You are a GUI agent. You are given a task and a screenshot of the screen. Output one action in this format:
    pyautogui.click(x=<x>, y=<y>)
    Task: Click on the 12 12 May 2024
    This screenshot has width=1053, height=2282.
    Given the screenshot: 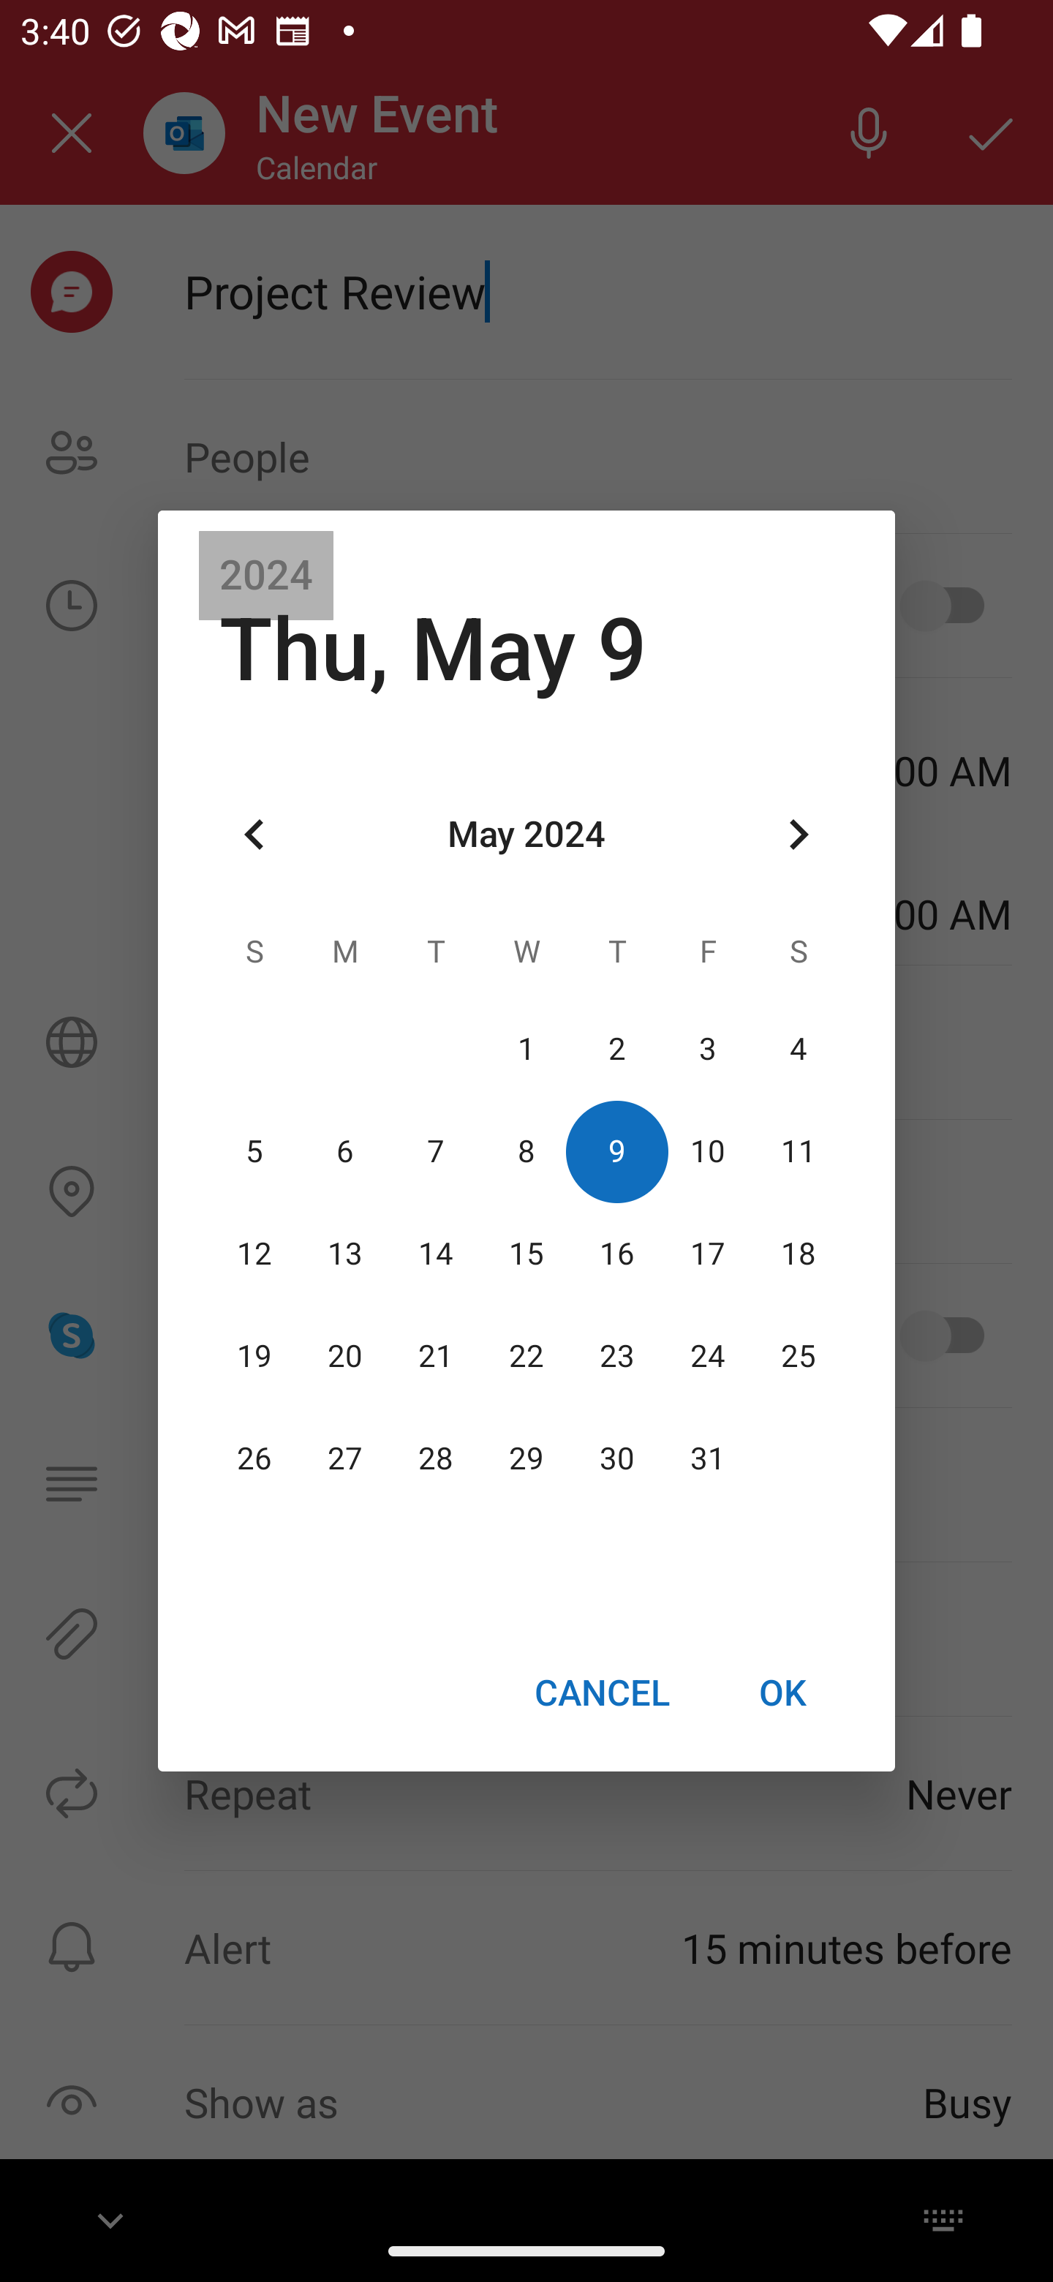 What is the action you would take?
    pyautogui.click(x=254, y=1254)
    